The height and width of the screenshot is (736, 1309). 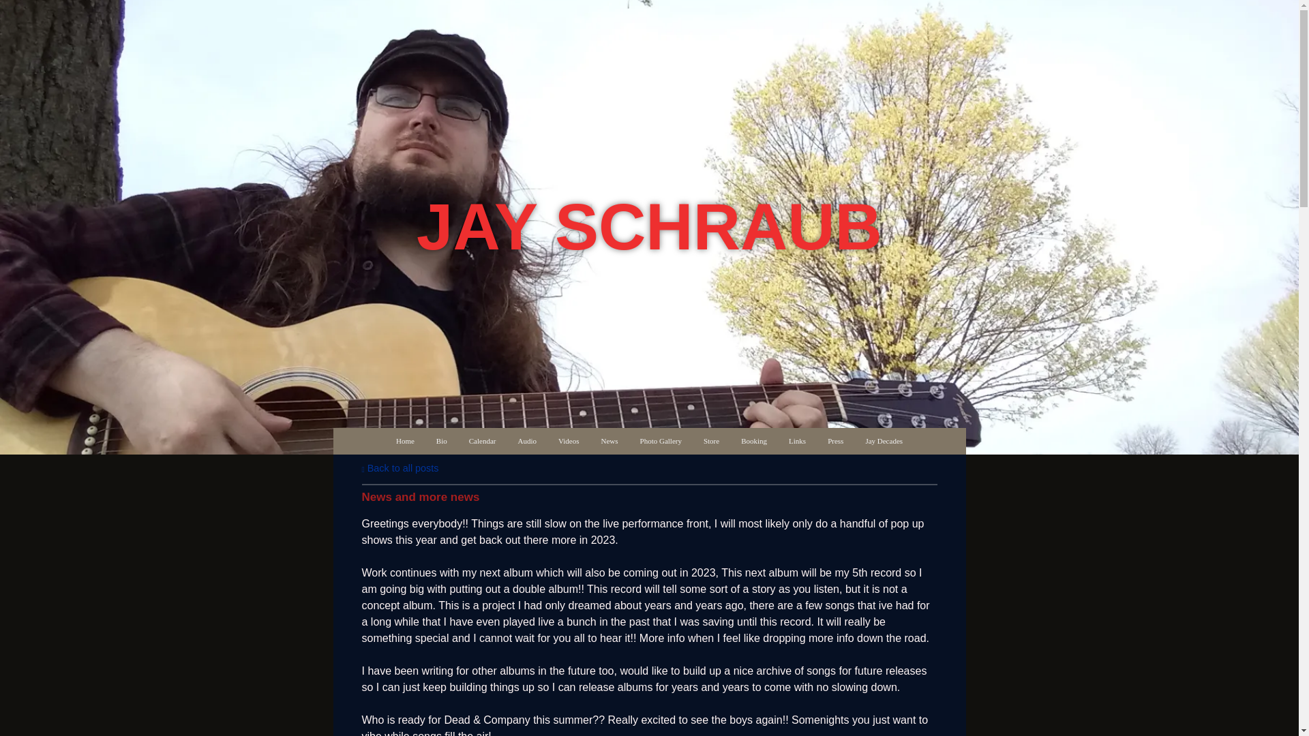 What do you see at coordinates (649, 244) in the screenshot?
I see `JAY SCHRAUB` at bounding box center [649, 244].